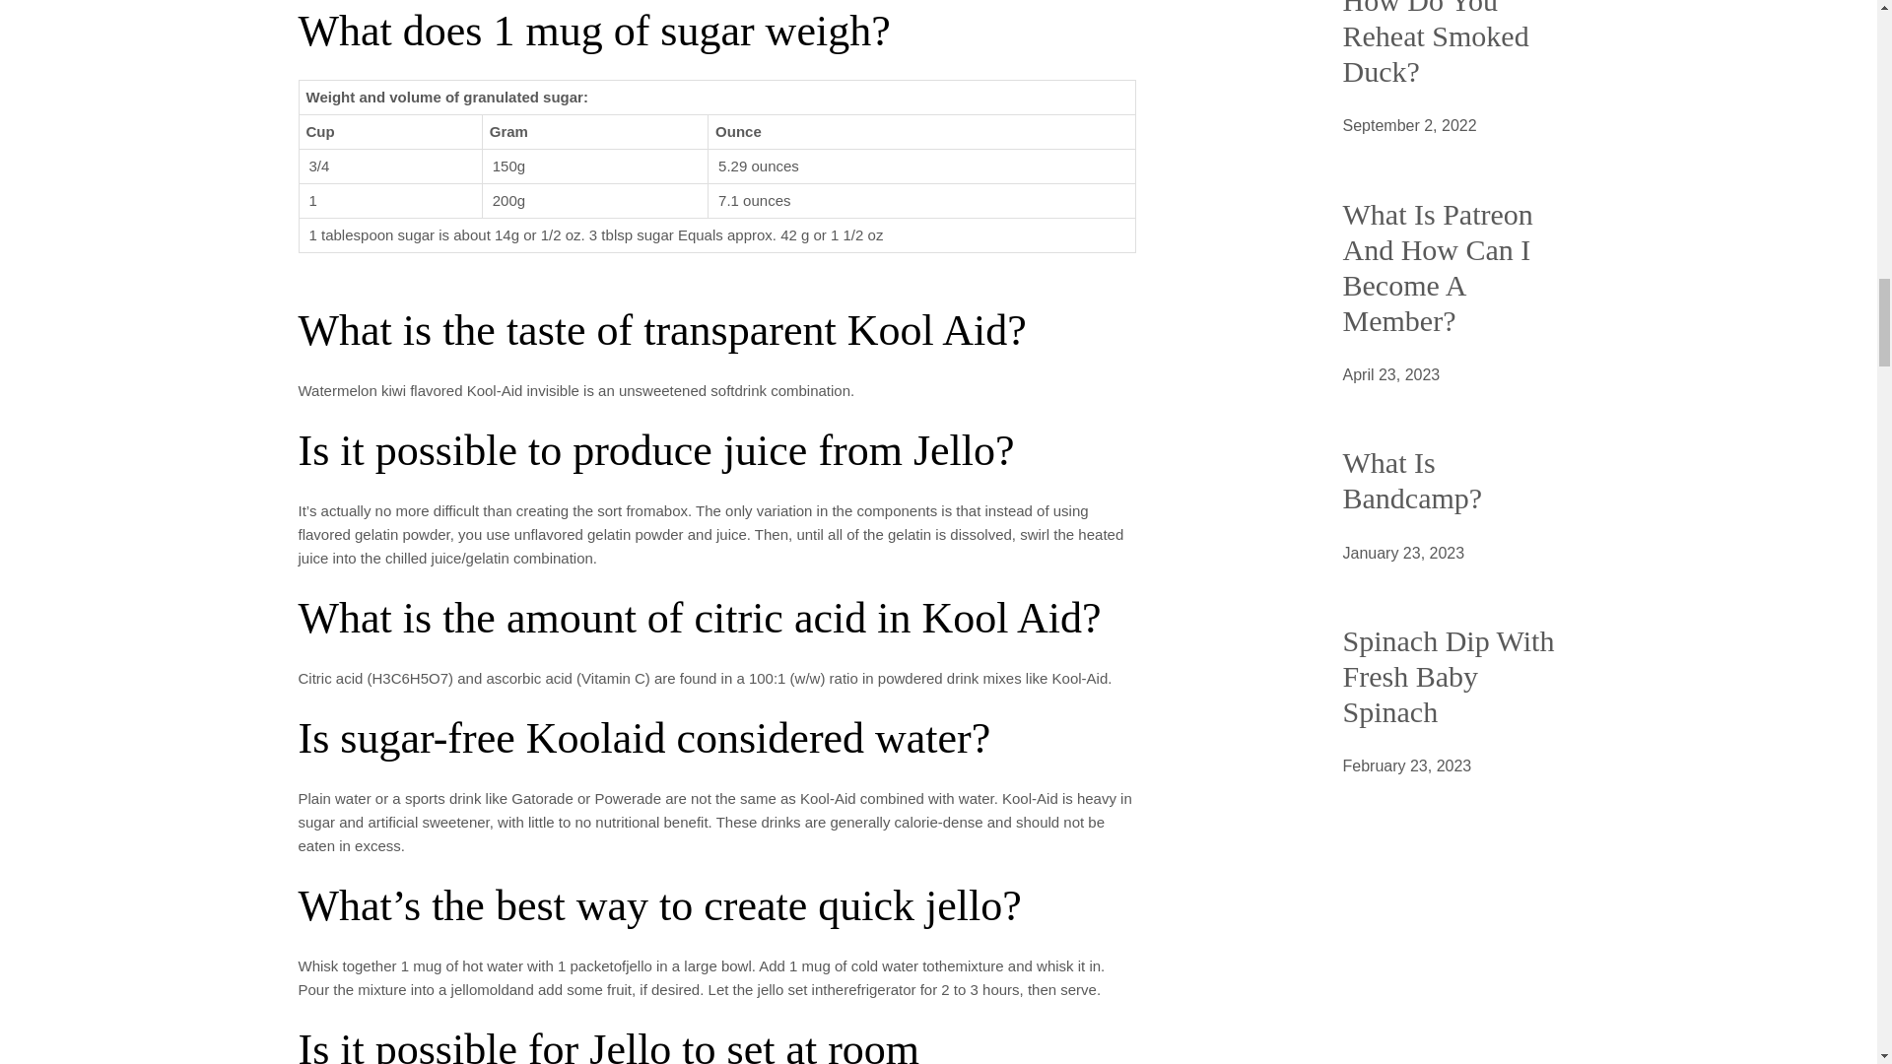 The height and width of the screenshot is (1064, 1892). I want to click on Title Text: , so click(1403, 553).